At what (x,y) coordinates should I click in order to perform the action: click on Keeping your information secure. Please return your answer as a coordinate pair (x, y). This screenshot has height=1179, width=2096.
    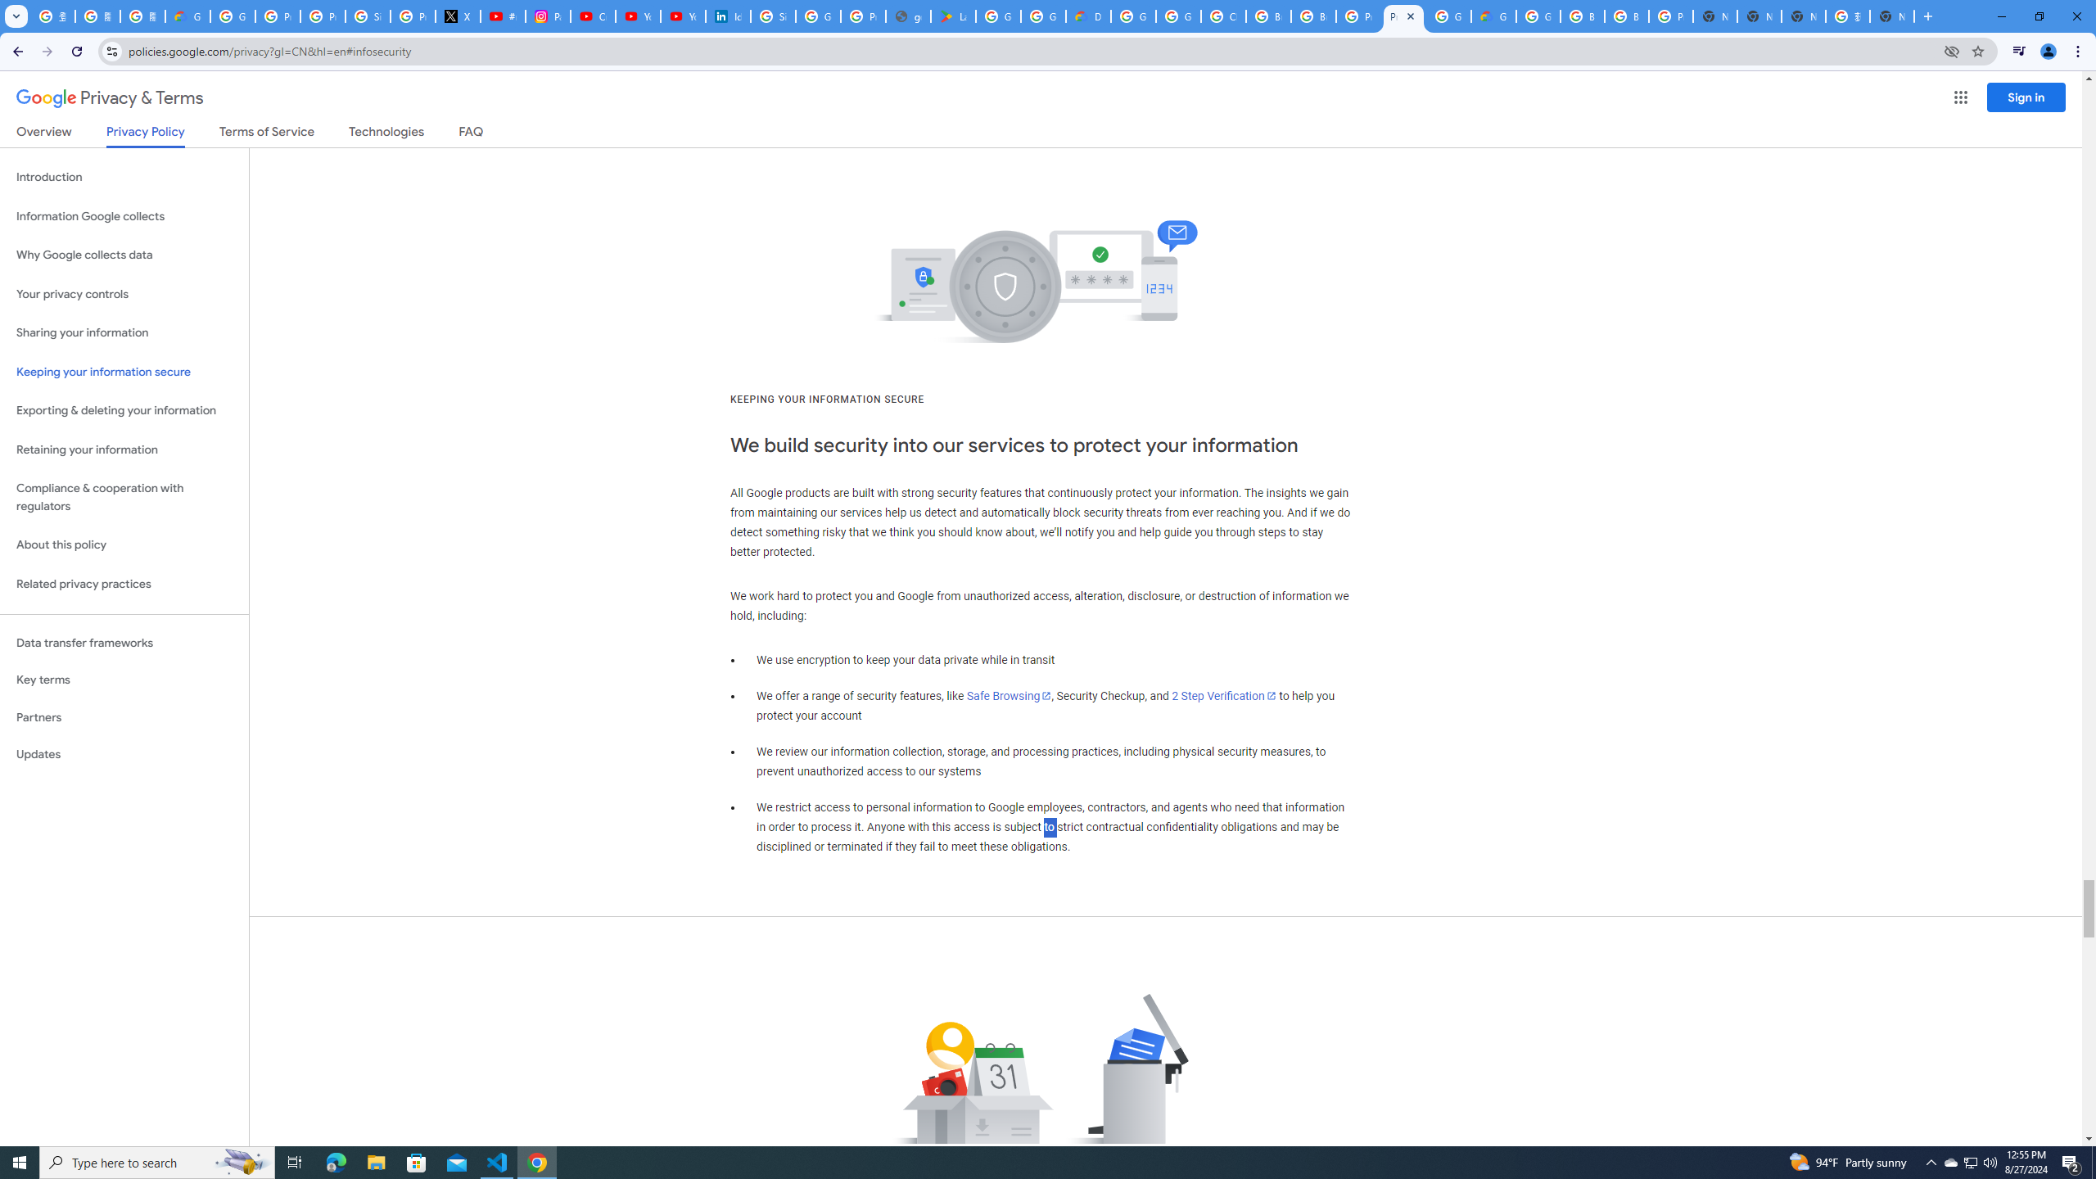
    Looking at the image, I should click on (124, 372).